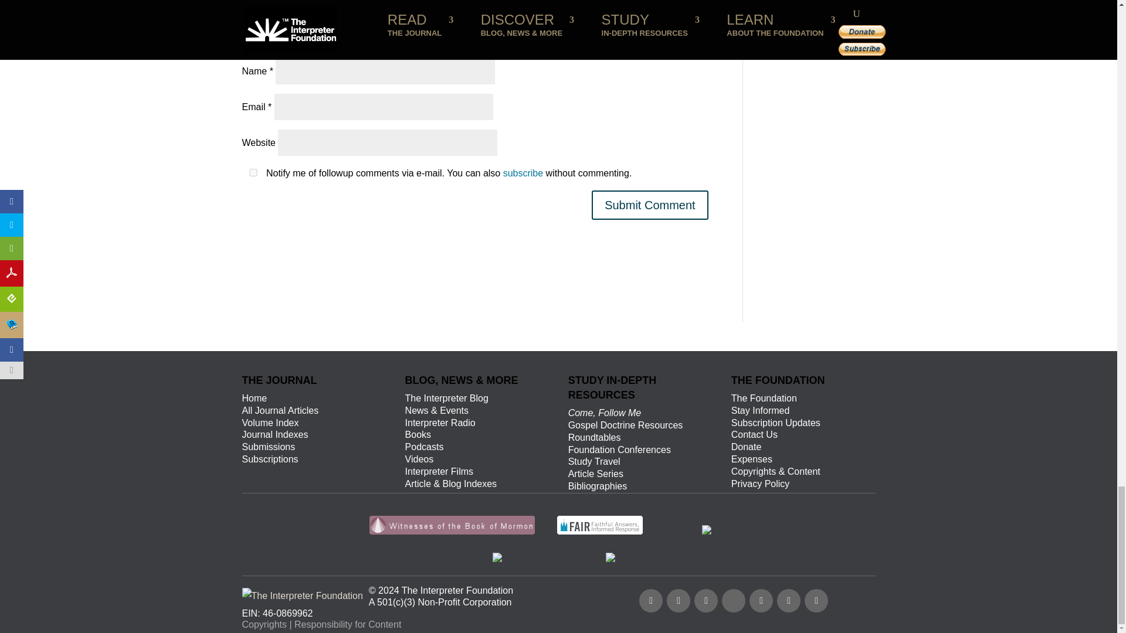  I want to click on Subscribe to our mailing list or RSS feeds, so click(737, 599).